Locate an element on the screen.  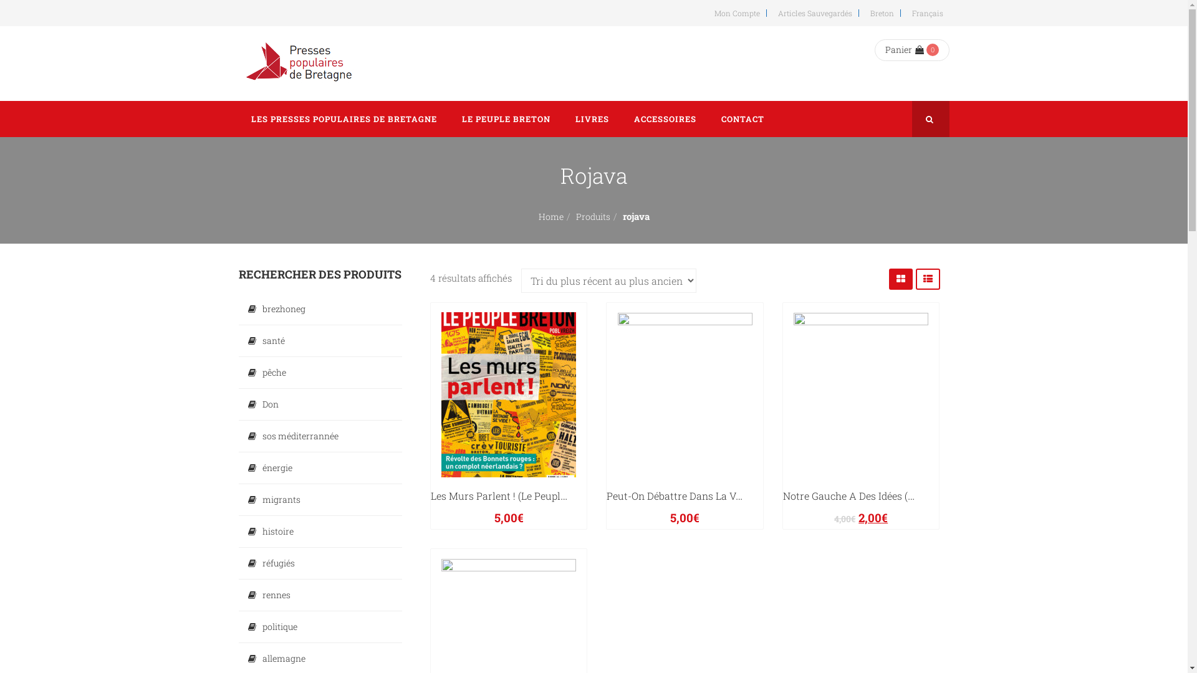
Grid view is located at coordinates (901, 279).